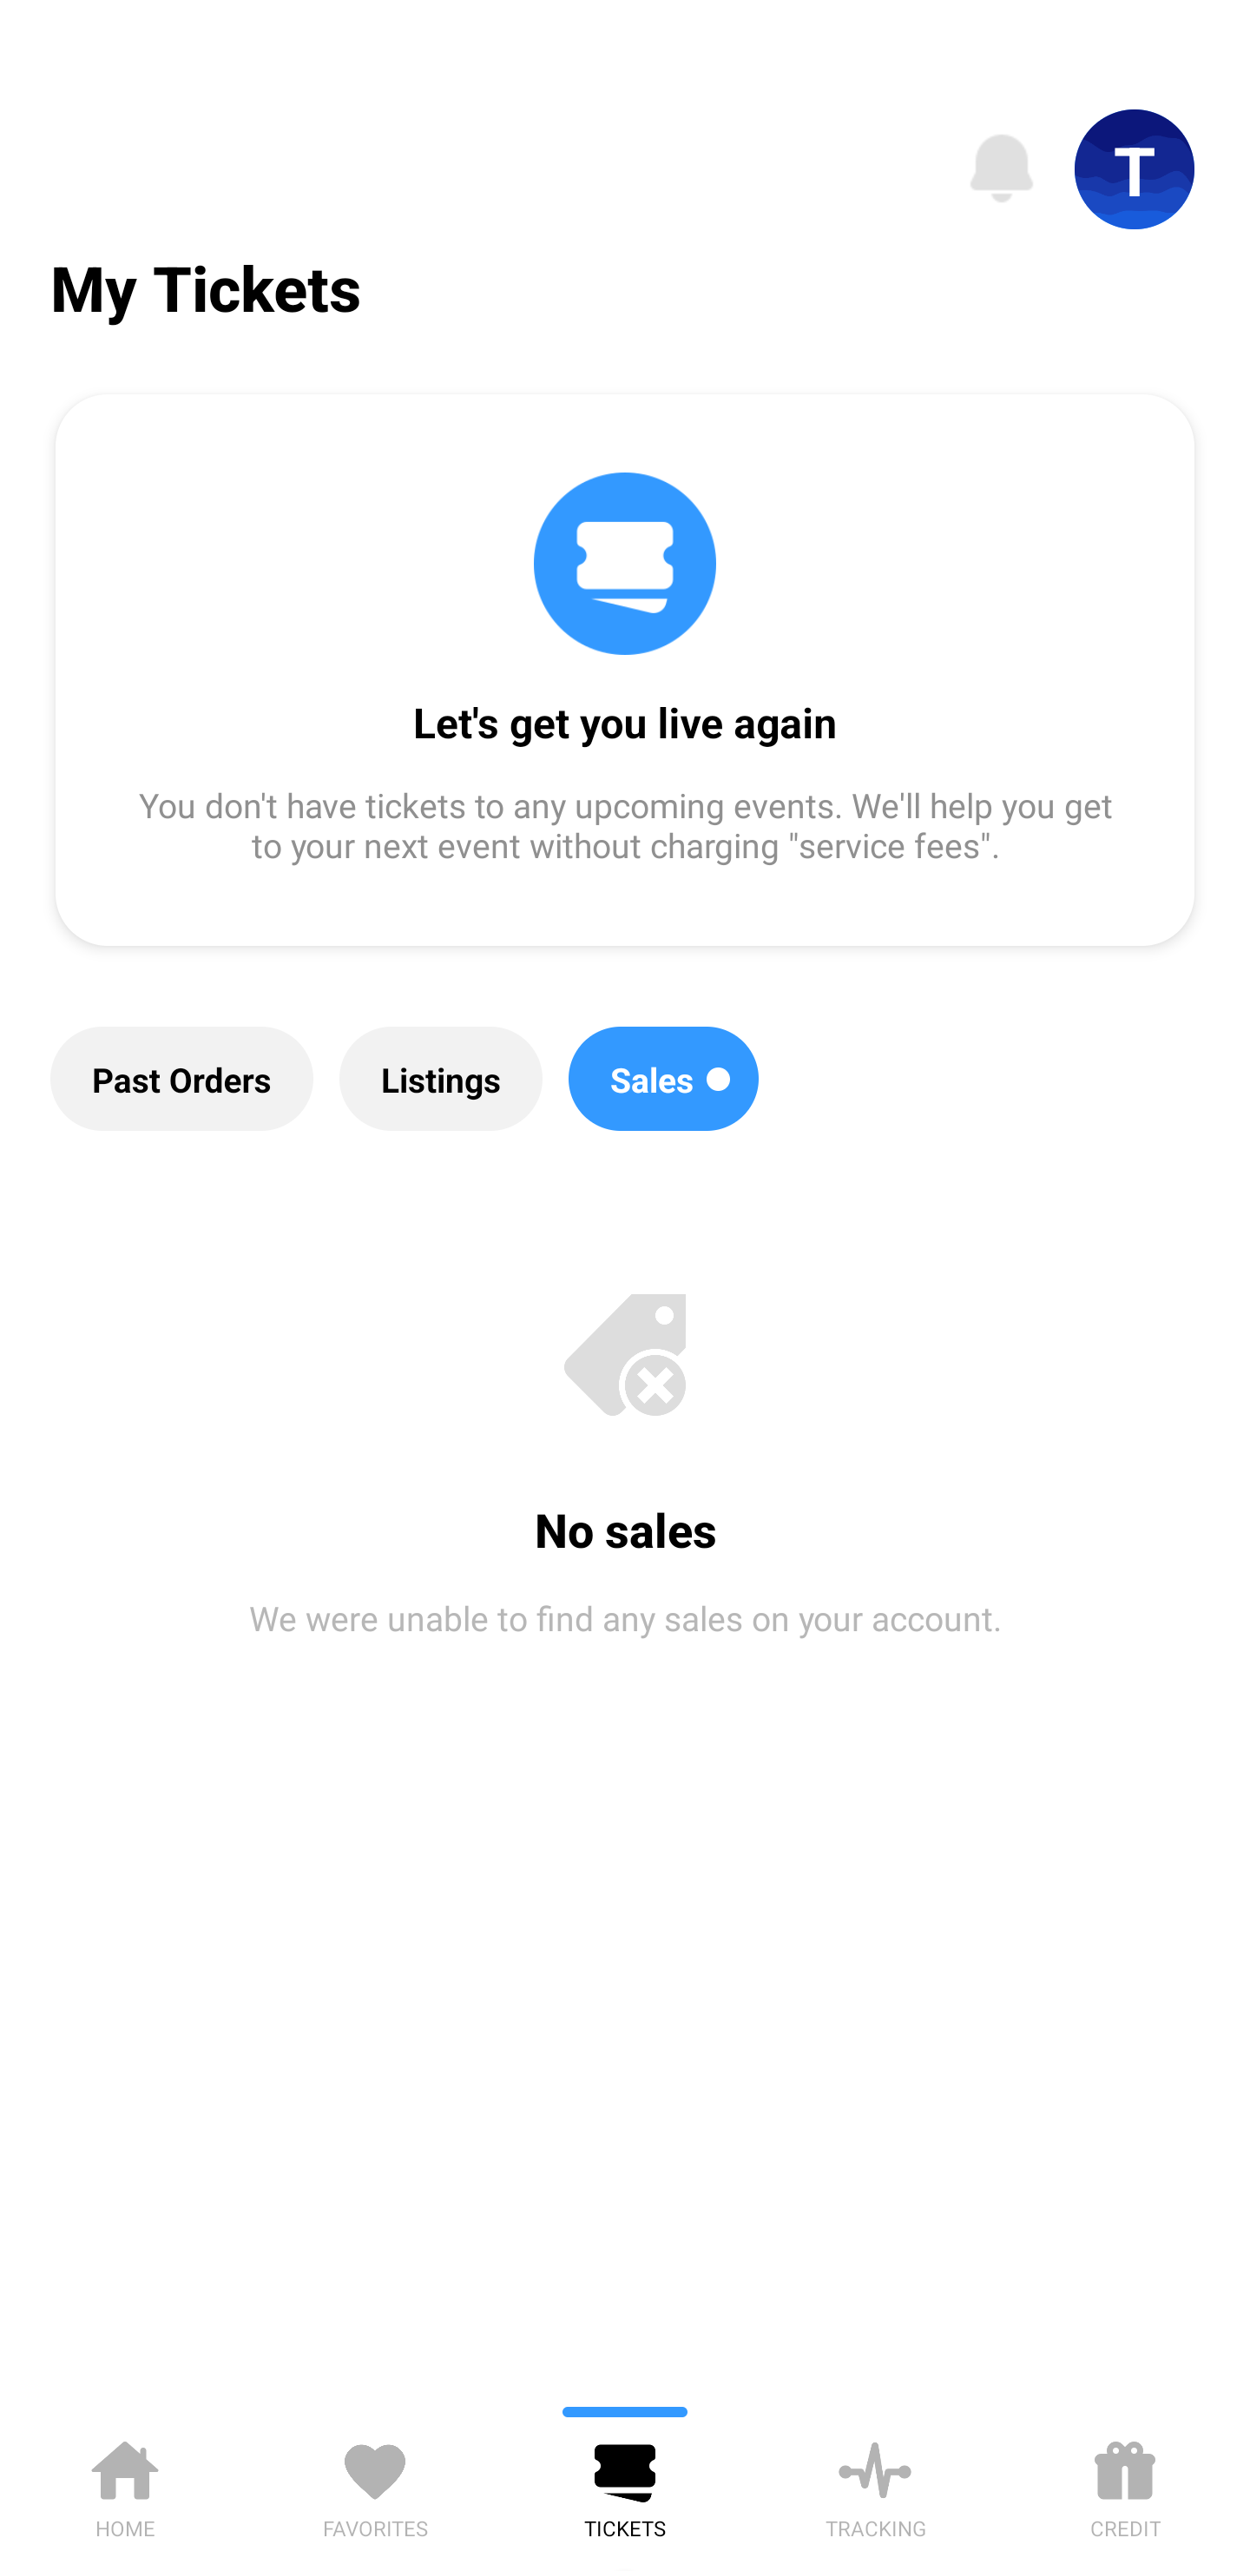  Describe the element at coordinates (1125, 2484) in the screenshot. I see `CREDIT` at that location.